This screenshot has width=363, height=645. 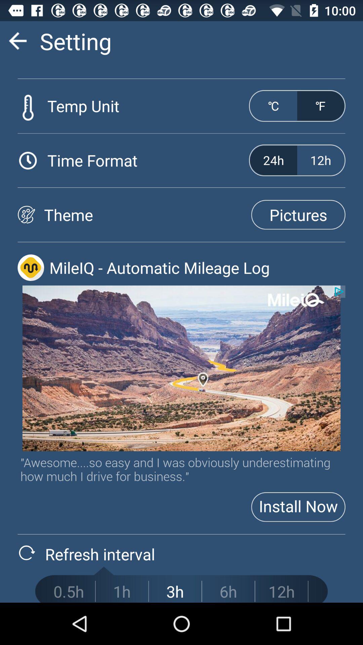 I want to click on launch the item to the right of the 1h item, so click(x=175, y=591).